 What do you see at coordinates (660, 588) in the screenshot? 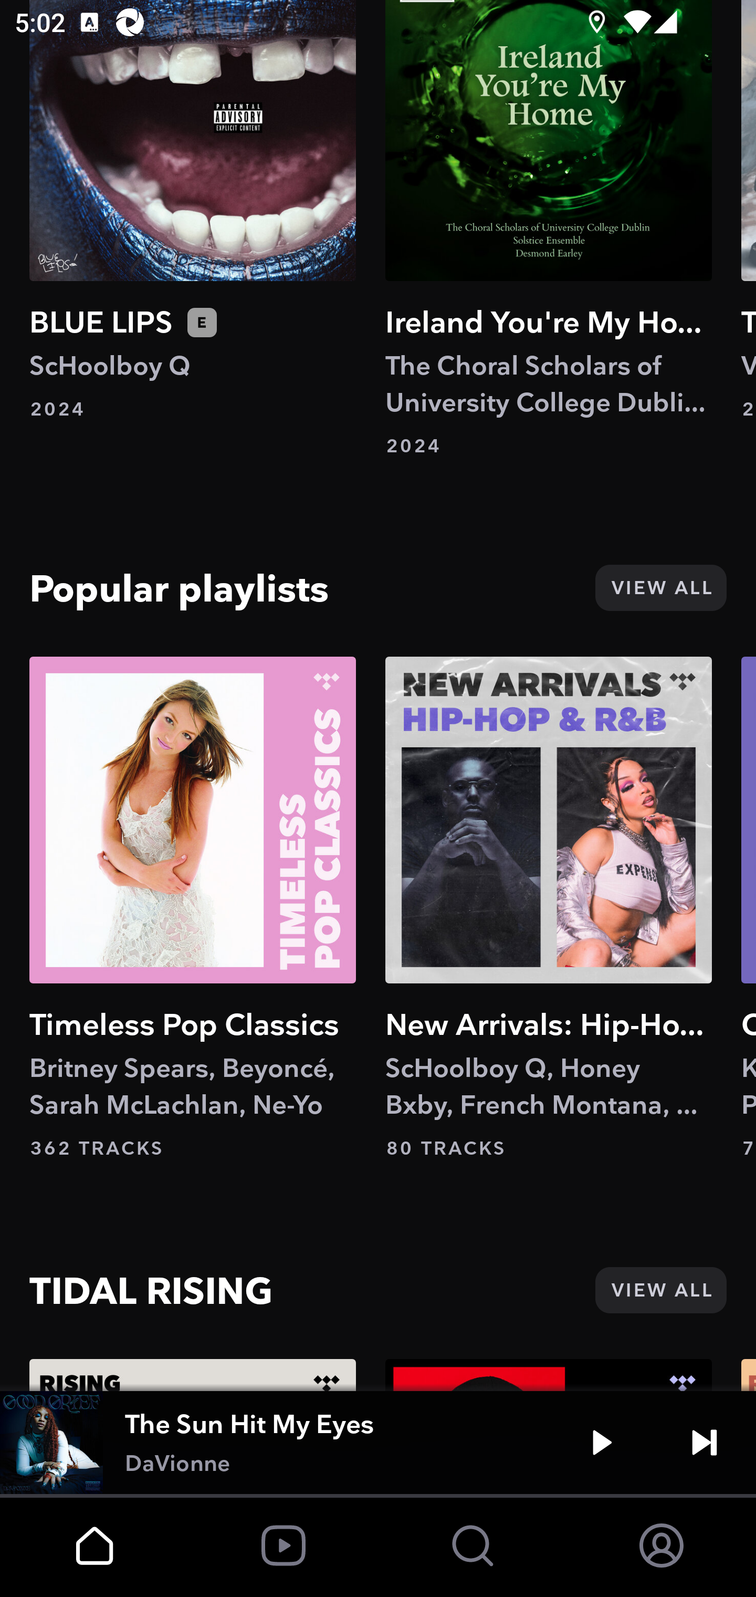
I see `VIEW ALL` at bounding box center [660, 588].